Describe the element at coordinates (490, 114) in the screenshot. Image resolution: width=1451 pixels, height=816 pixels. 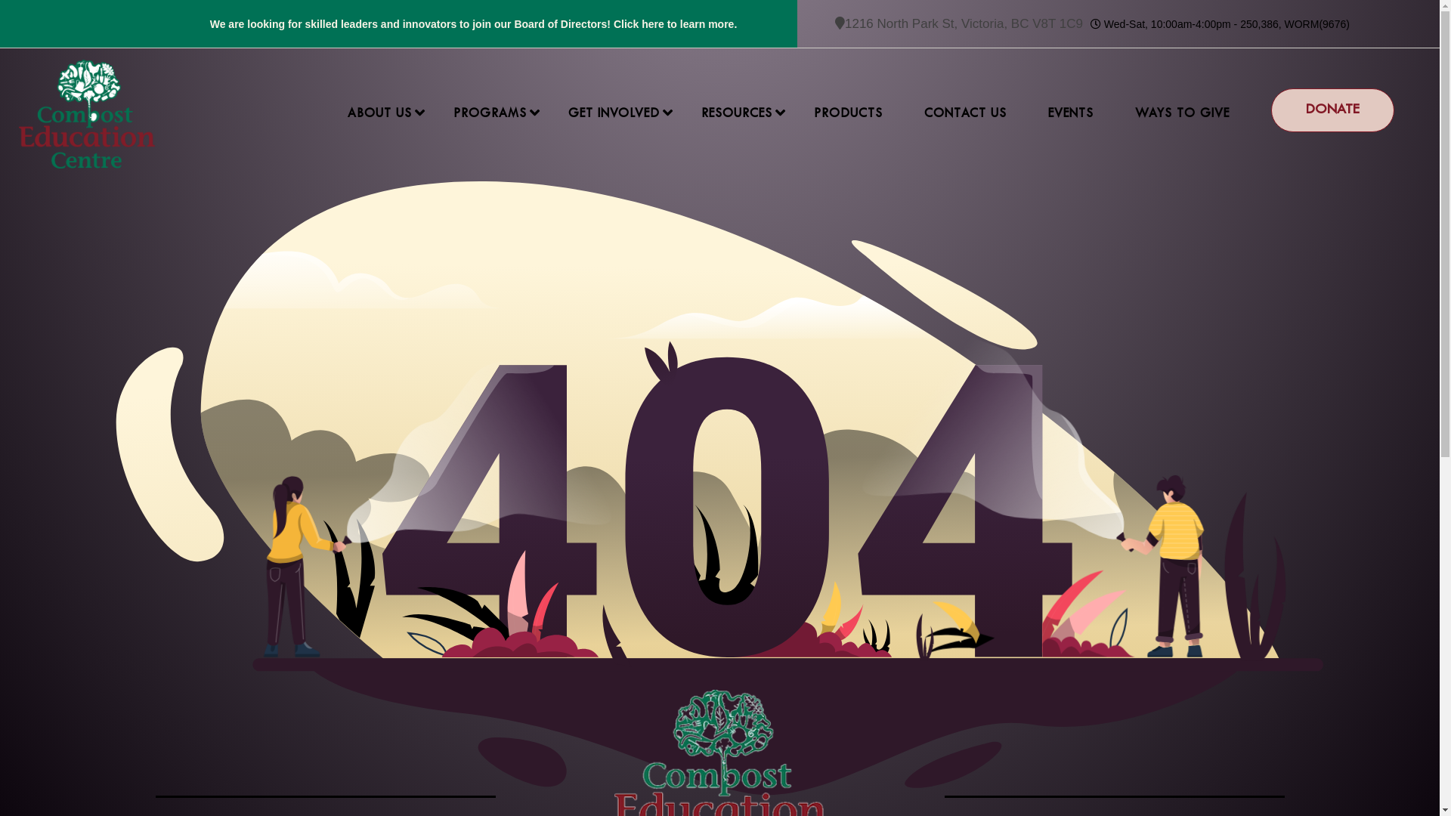
I see `PROGRAMS` at that location.